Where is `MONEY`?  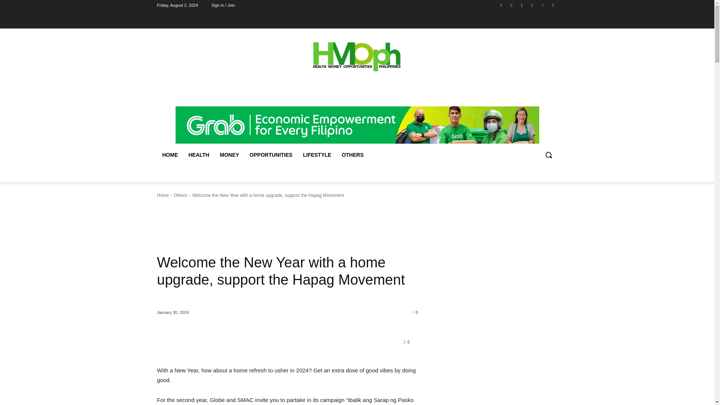
MONEY is located at coordinates (229, 154).